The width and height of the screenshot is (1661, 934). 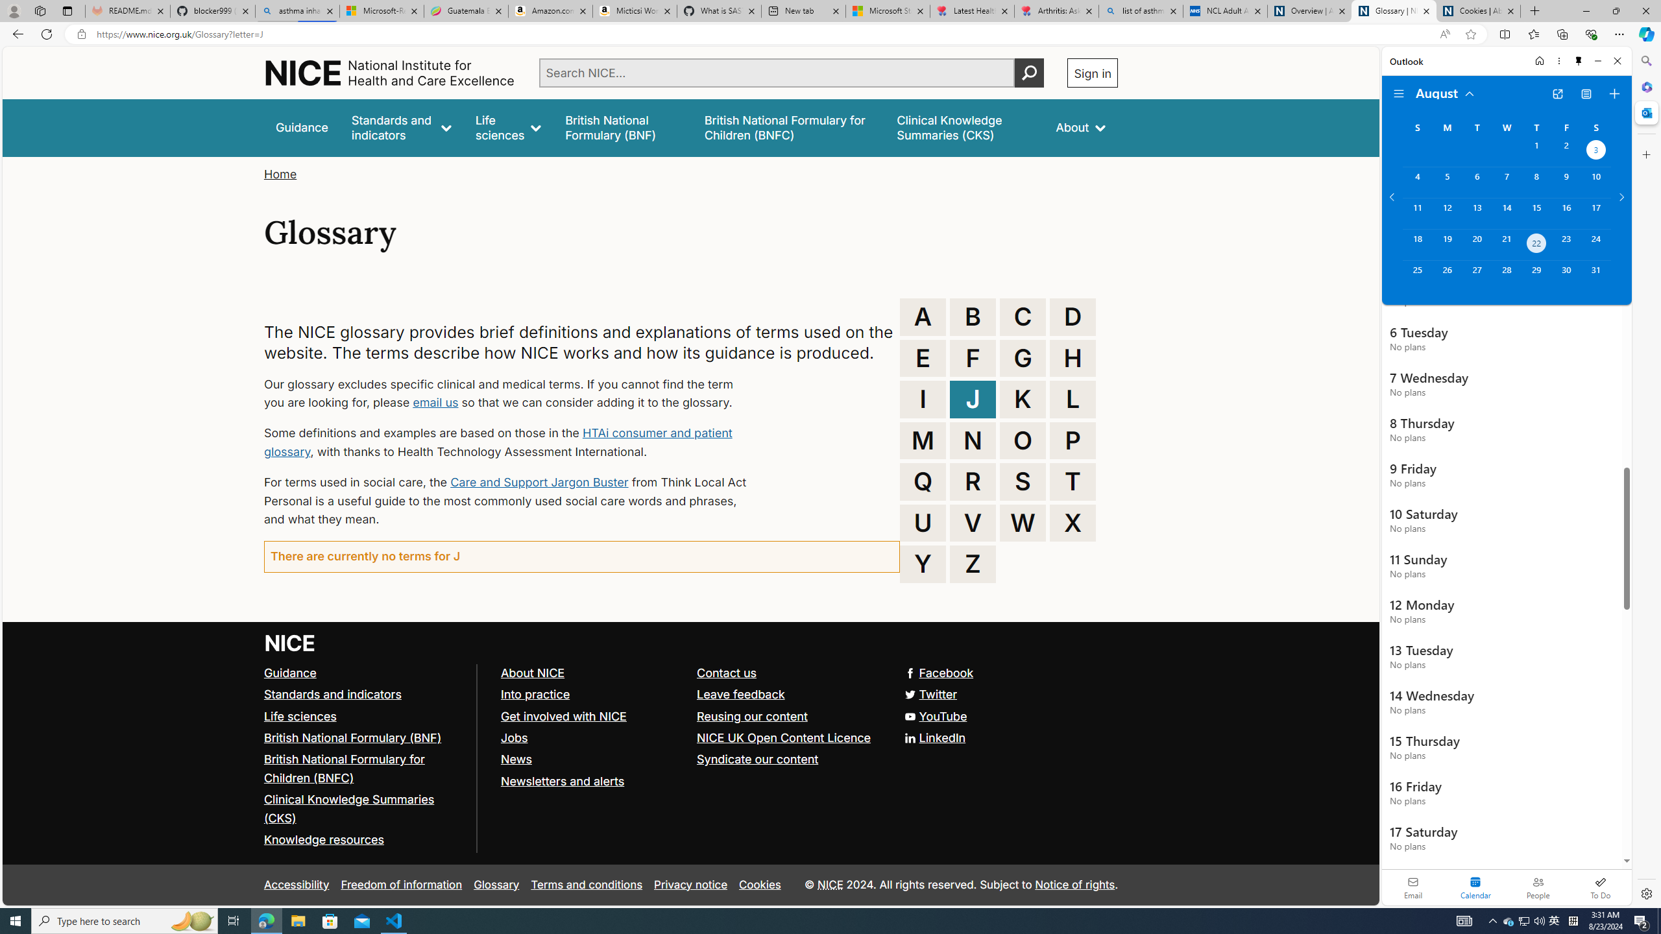 I want to click on Friday, August 2, 2024. , so click(x=1566, y=151).